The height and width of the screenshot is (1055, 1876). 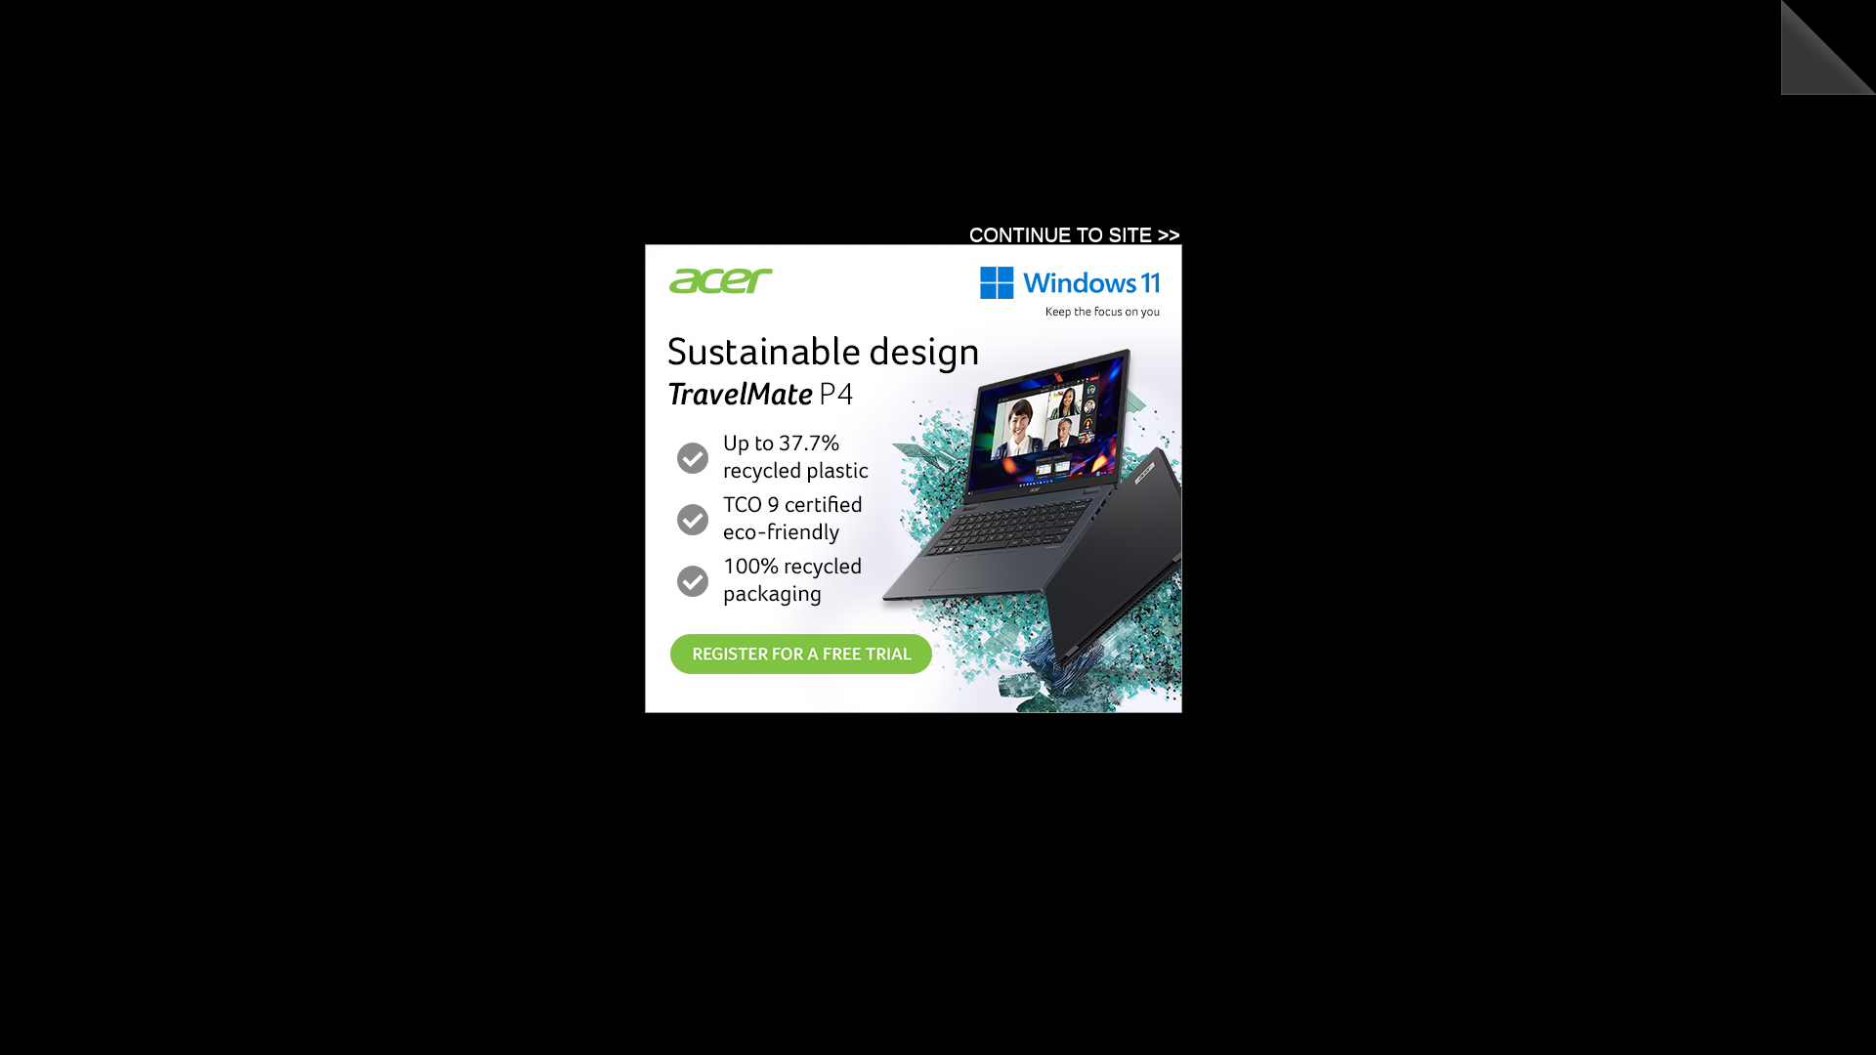 What do you see at coordinates (805, 237) in the screenshot?
I see `Directory` at bounding box center [805, 237].